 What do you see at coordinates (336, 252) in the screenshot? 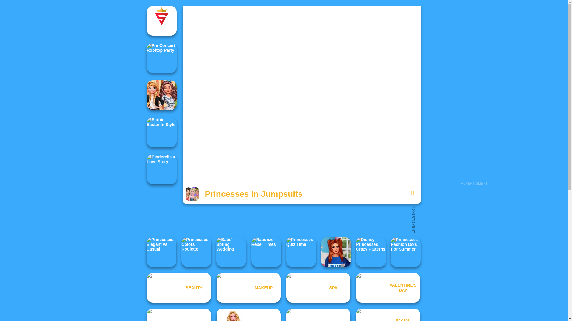
I see `Villains Join The Princesses School` at bounding box center [336, 252].